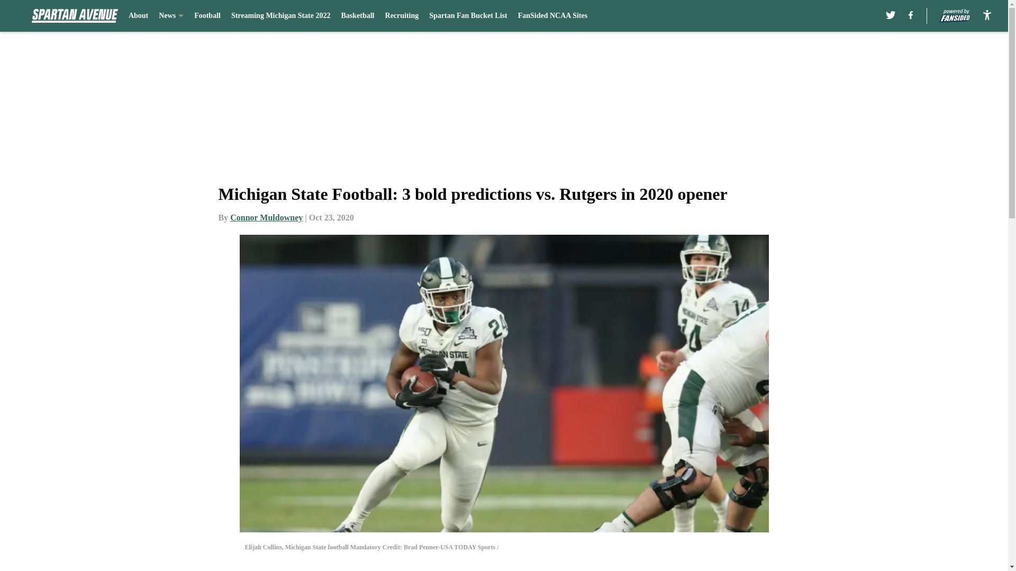 Image resolution: width=1016 pixels, height=571 pixels. What do you see at coordinates (402, 16) in the screenshot?
I see `Recruiting` at bounding box center [402, 16].